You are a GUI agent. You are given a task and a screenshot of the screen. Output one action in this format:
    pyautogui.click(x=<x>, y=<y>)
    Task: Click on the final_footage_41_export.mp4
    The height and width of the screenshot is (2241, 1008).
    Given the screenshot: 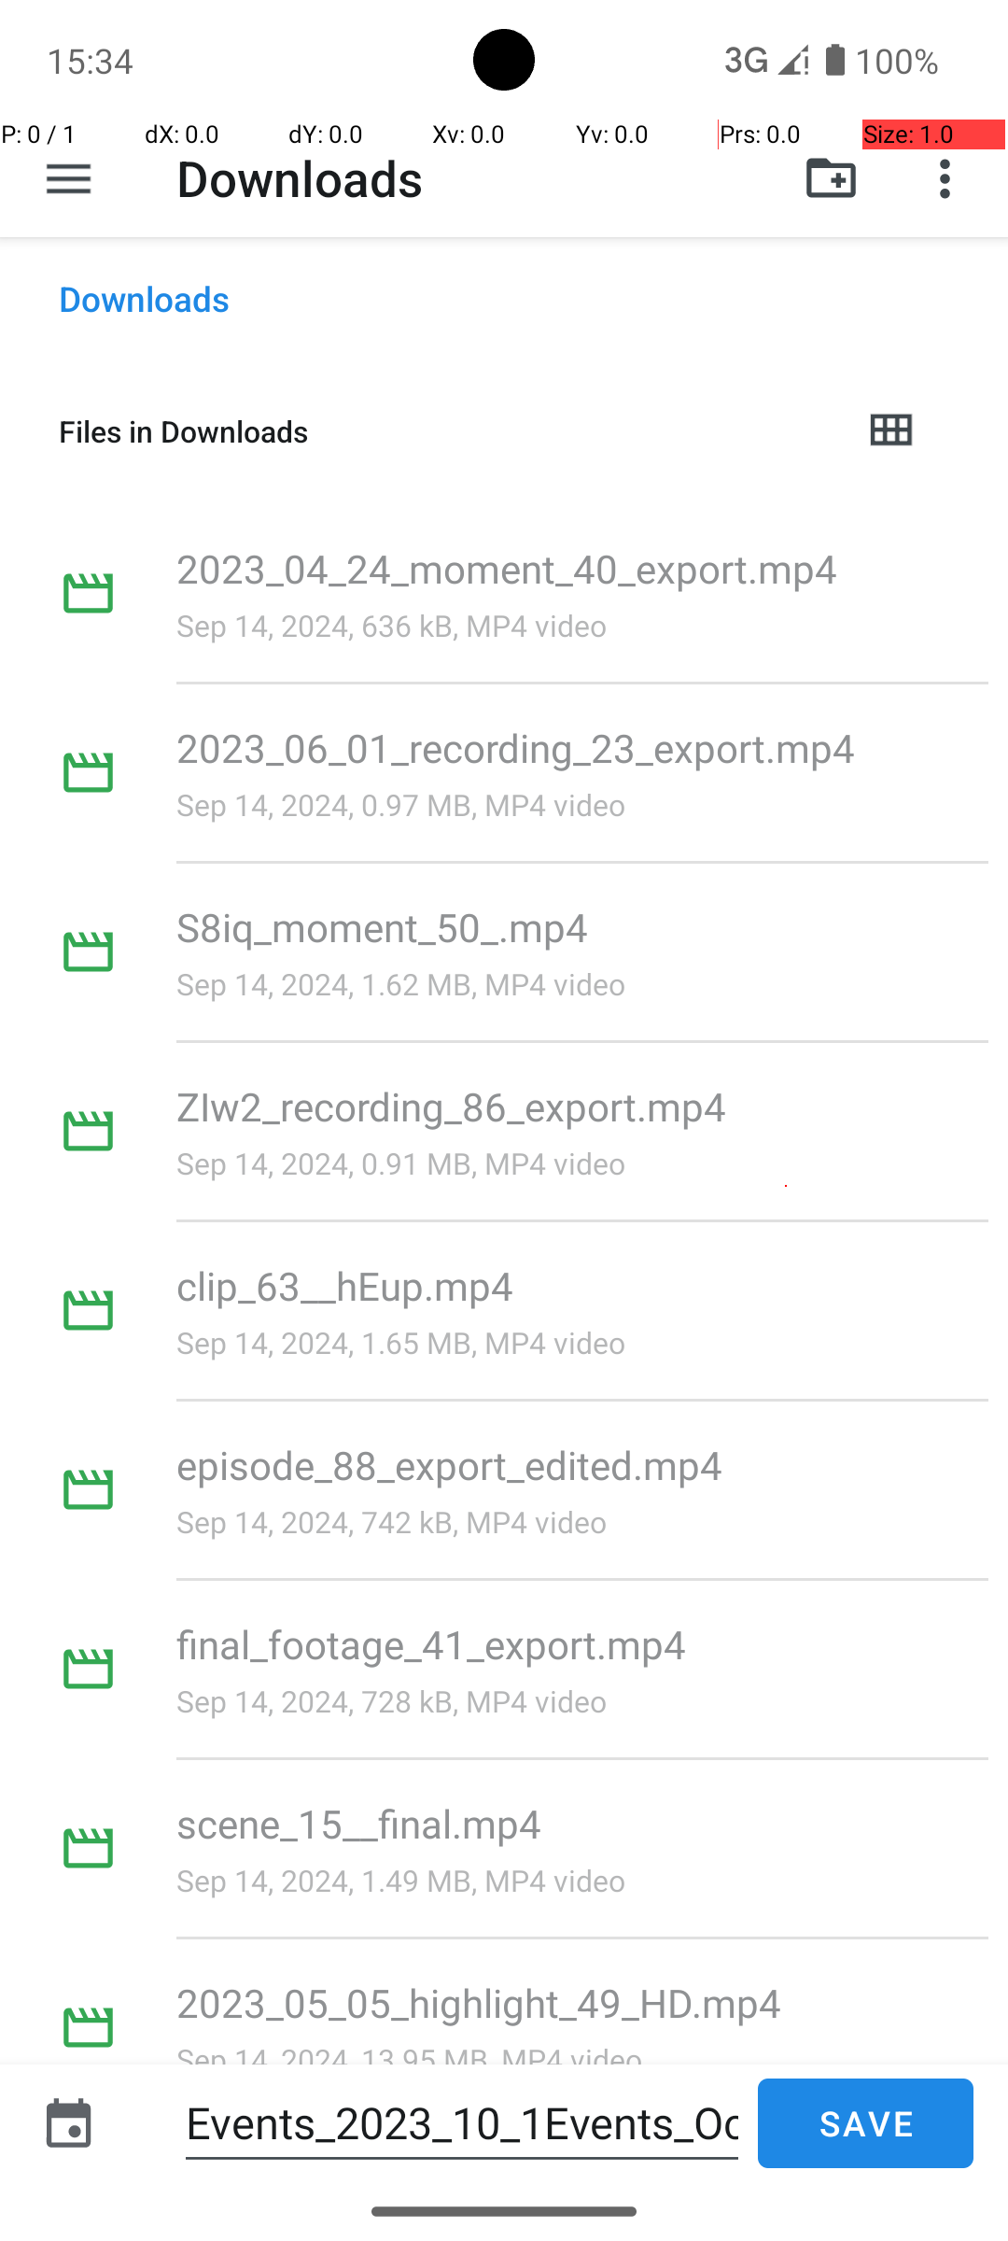 What is the action you would take?
    pyautogui.click(x=431, y=1643)
    